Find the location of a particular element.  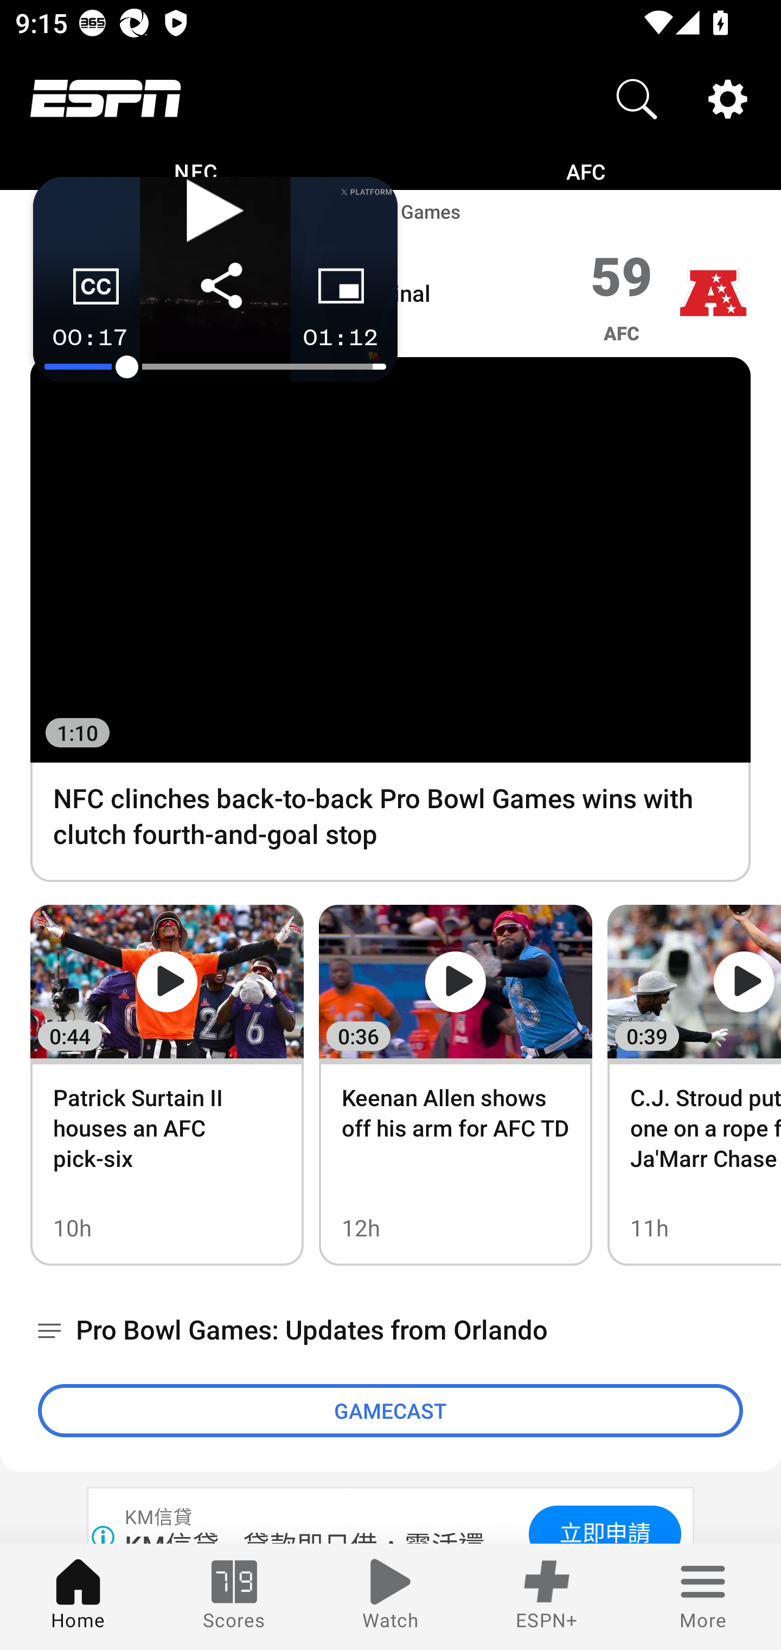

Settings is located at coordinates (728, 99).